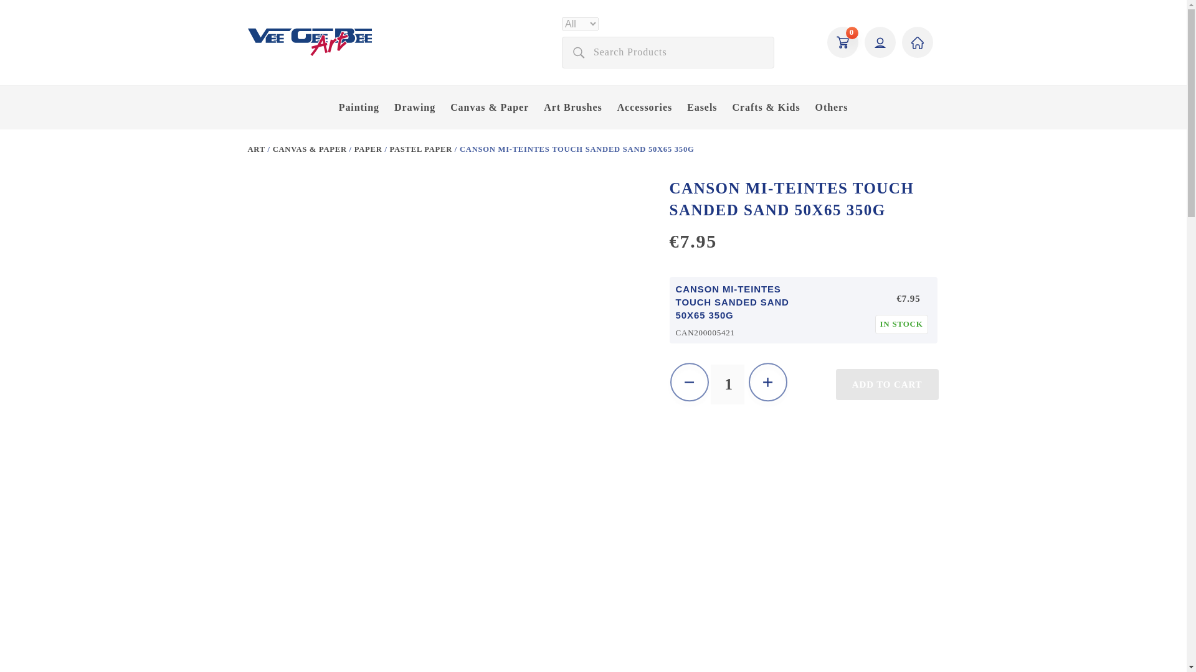 This screenshot has height=672, width=1196. What do you see at coordinates (729, 385) in the screenshot?
I see `1` at bounding box center [729, 385].